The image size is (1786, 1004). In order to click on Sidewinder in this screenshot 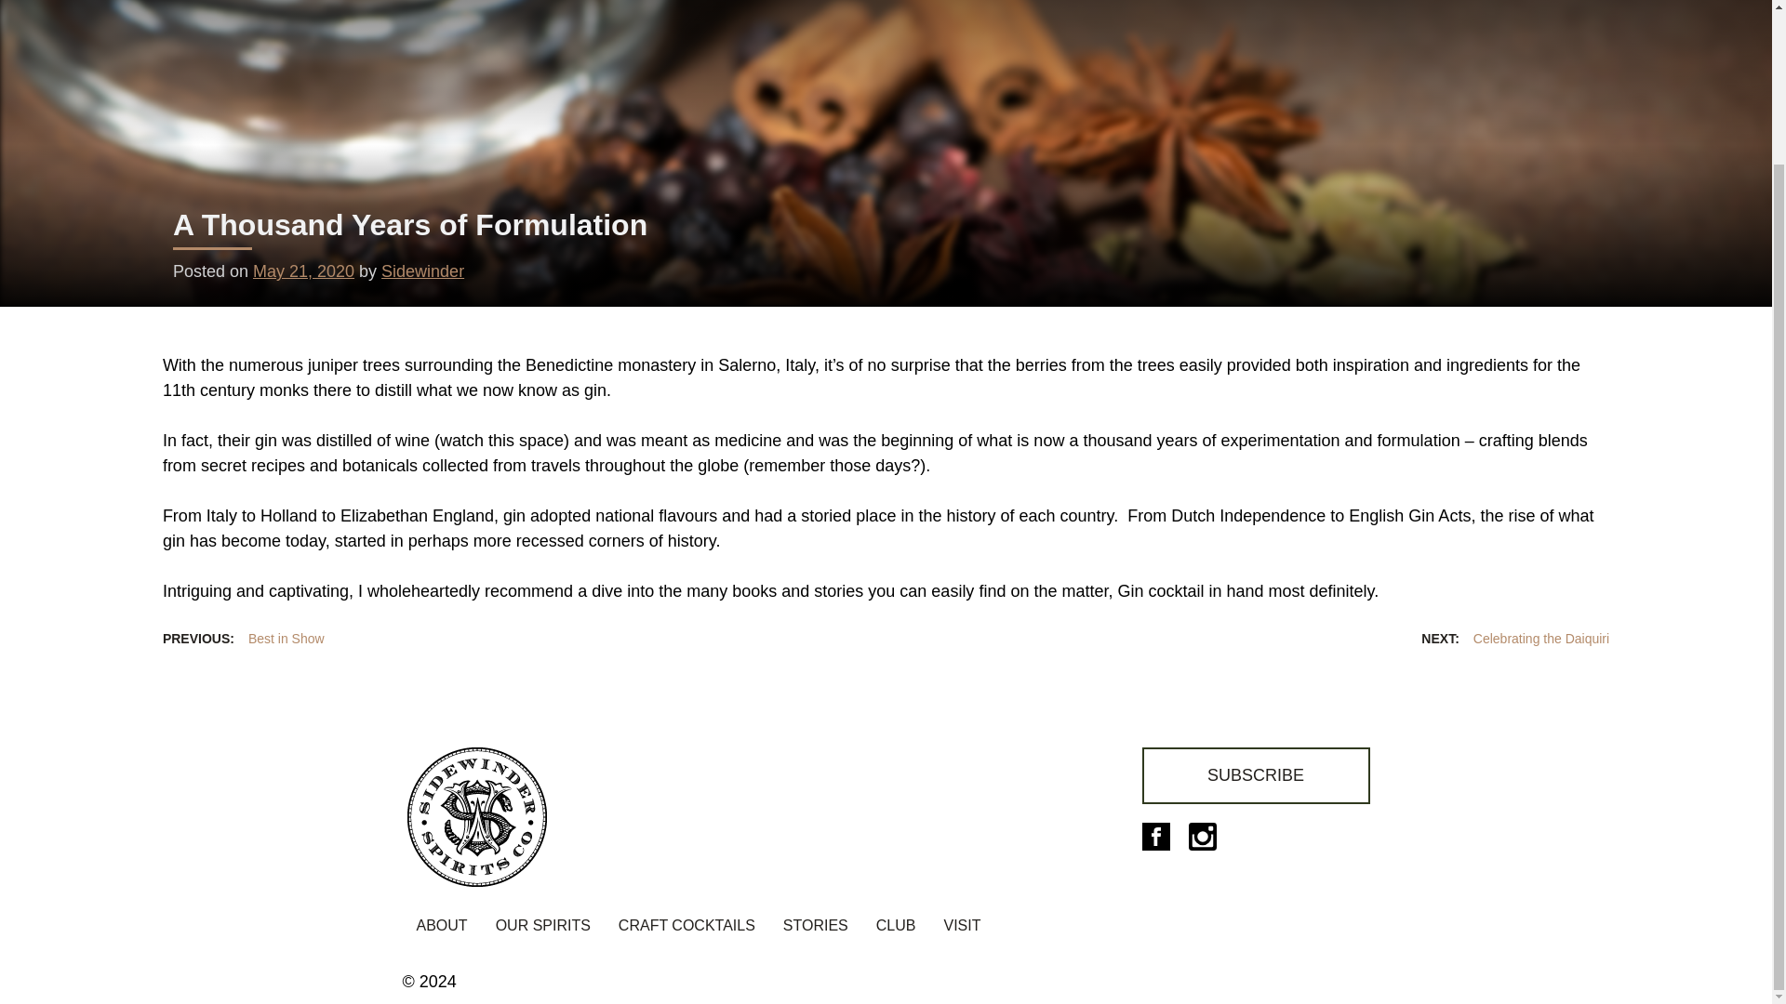, I will do `click(422, 271)`.